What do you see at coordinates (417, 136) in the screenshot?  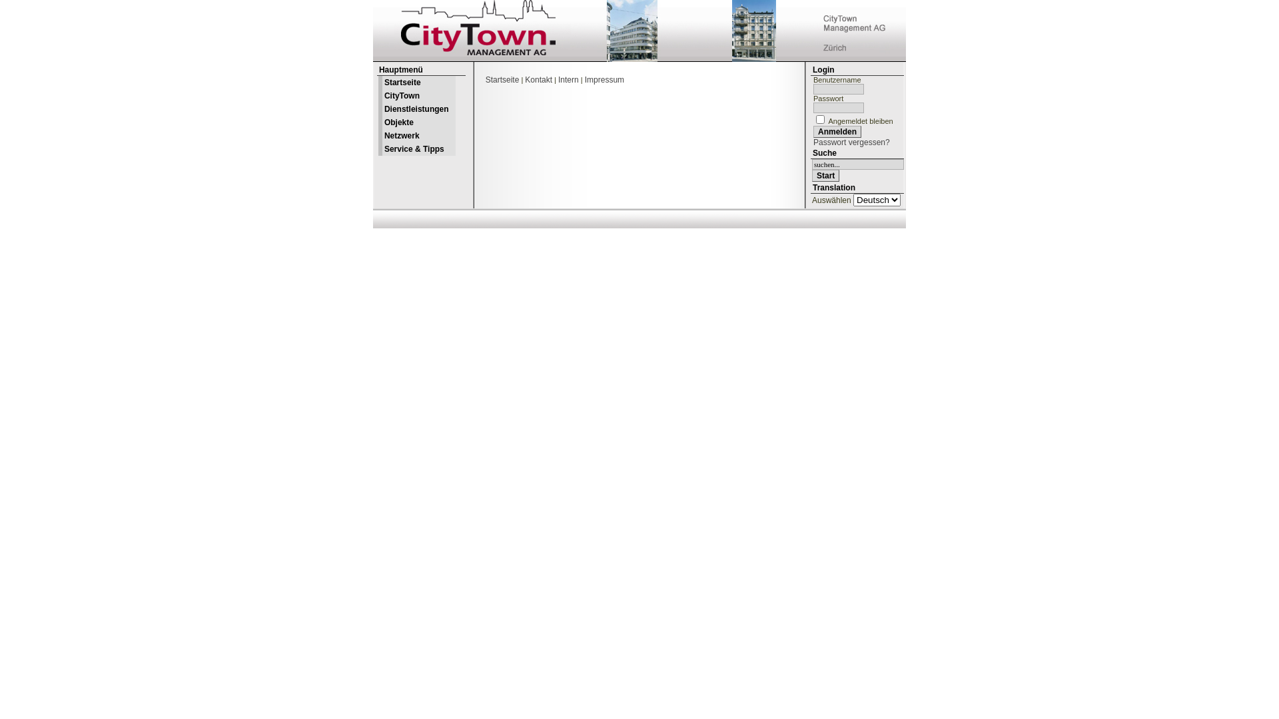 I see `Netzwerk` at bounding box center [417, 136].